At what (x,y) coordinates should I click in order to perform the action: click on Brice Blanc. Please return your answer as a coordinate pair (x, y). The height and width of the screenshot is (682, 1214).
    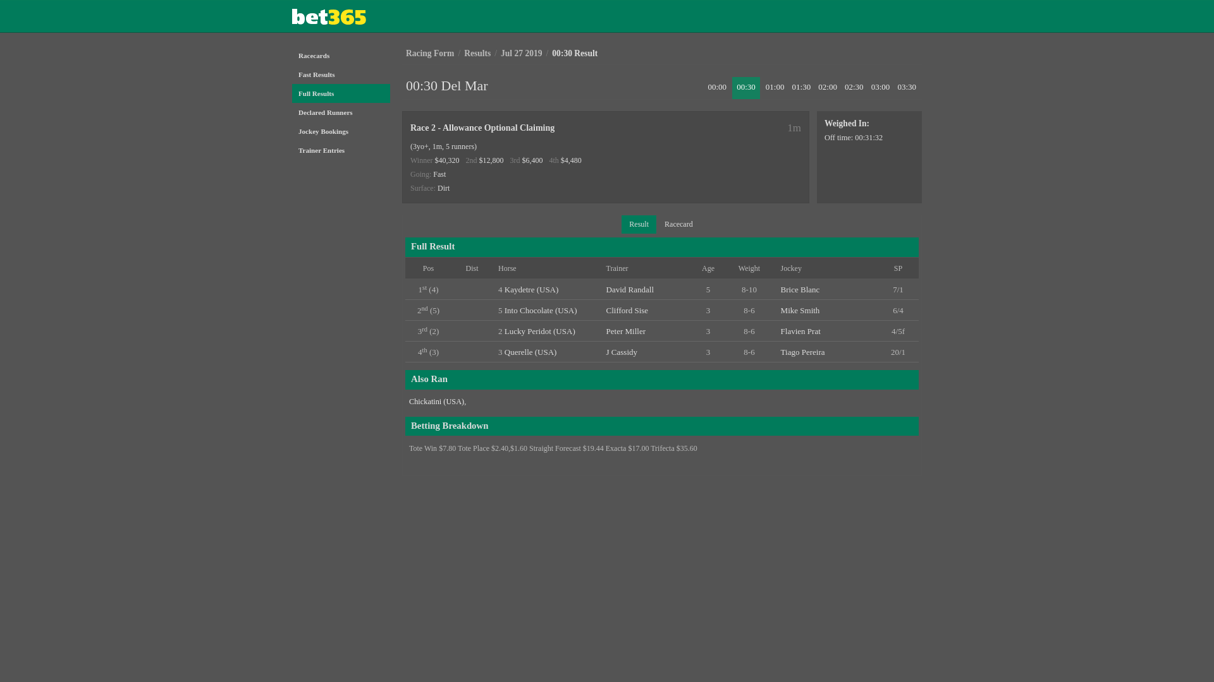
    Looking at the image, I should click on (800, 289).